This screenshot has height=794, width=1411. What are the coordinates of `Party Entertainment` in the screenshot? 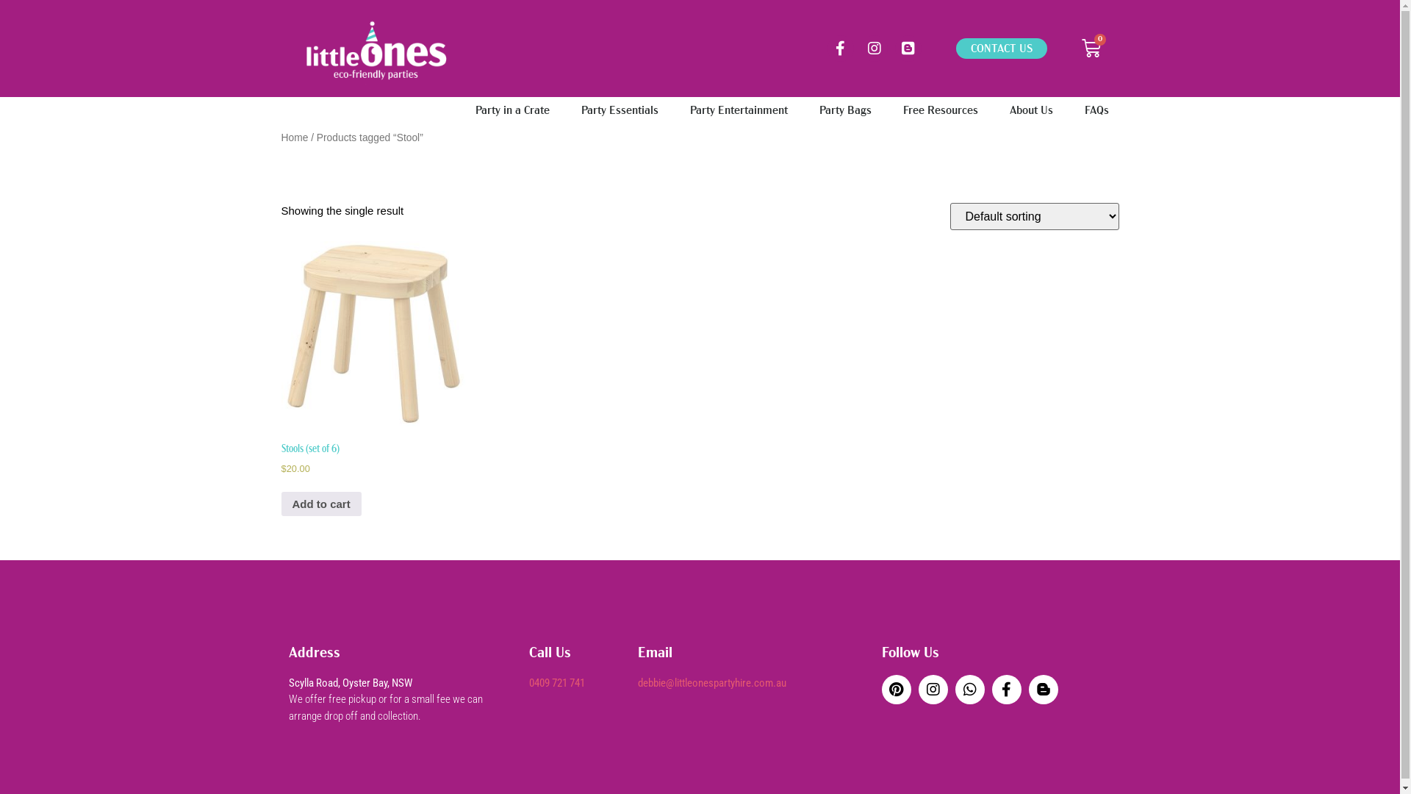 It's located at (738, 110).